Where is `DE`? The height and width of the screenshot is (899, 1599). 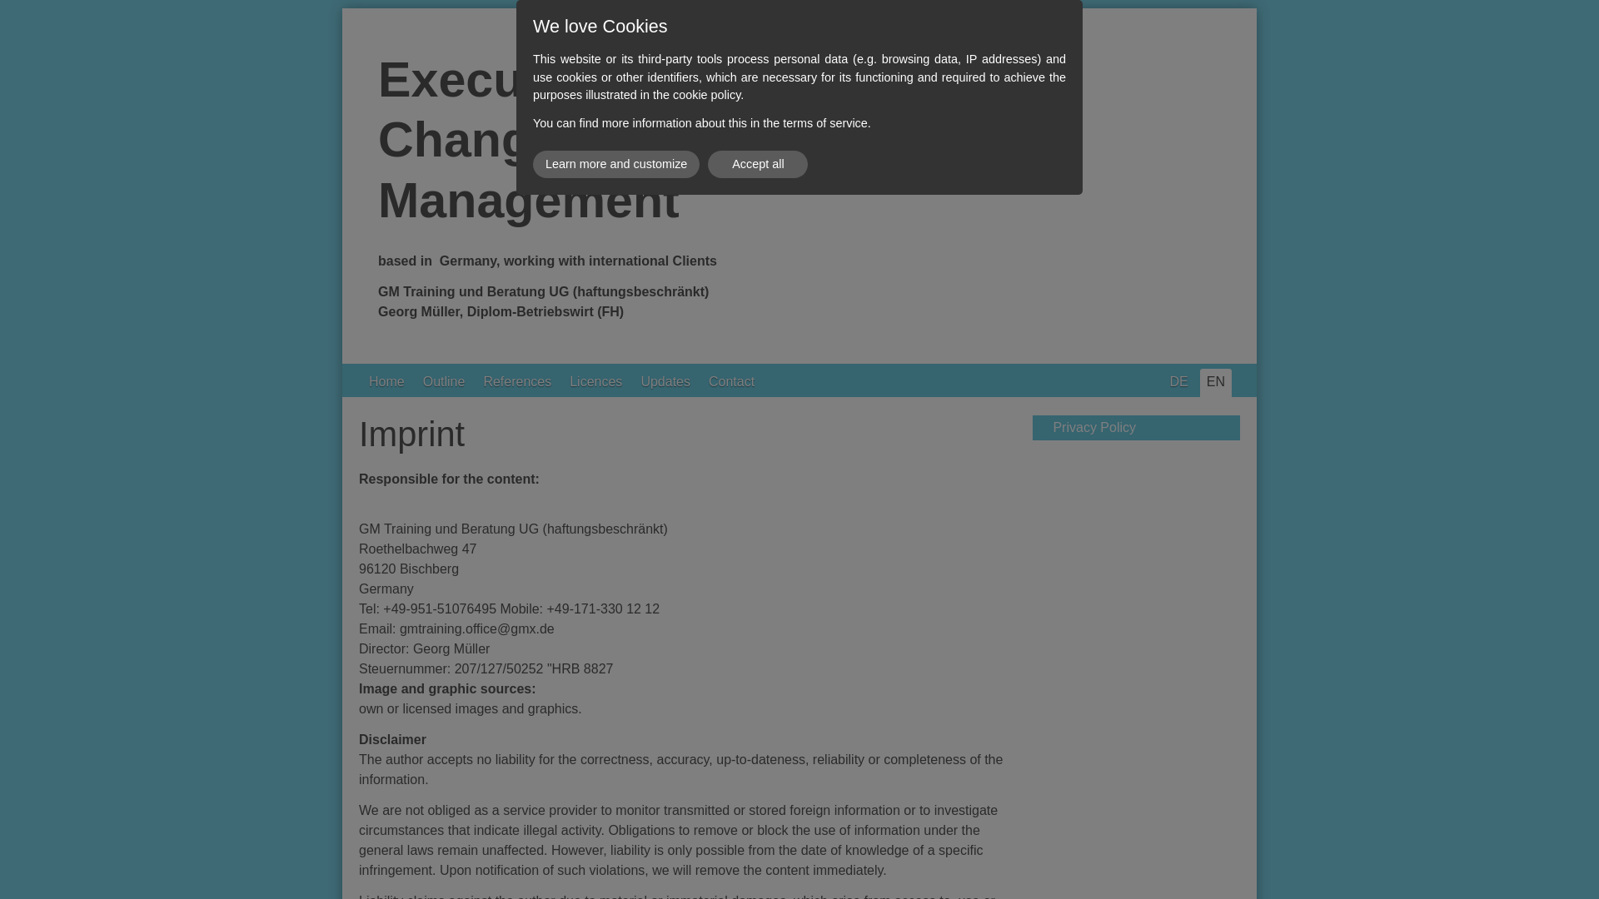
DE is located at coordinates (1179, 383).